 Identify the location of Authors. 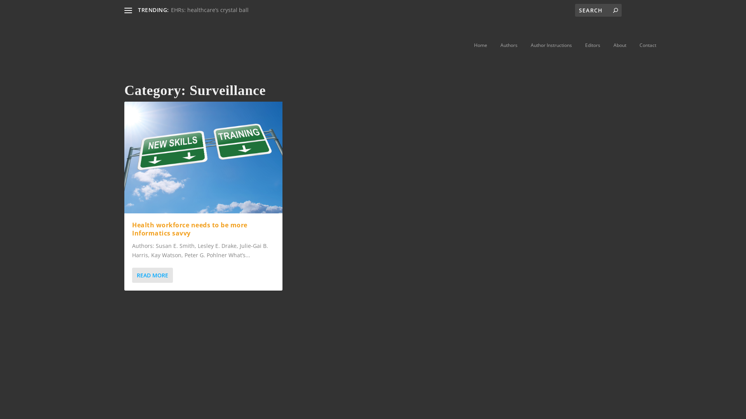
(509, 45).